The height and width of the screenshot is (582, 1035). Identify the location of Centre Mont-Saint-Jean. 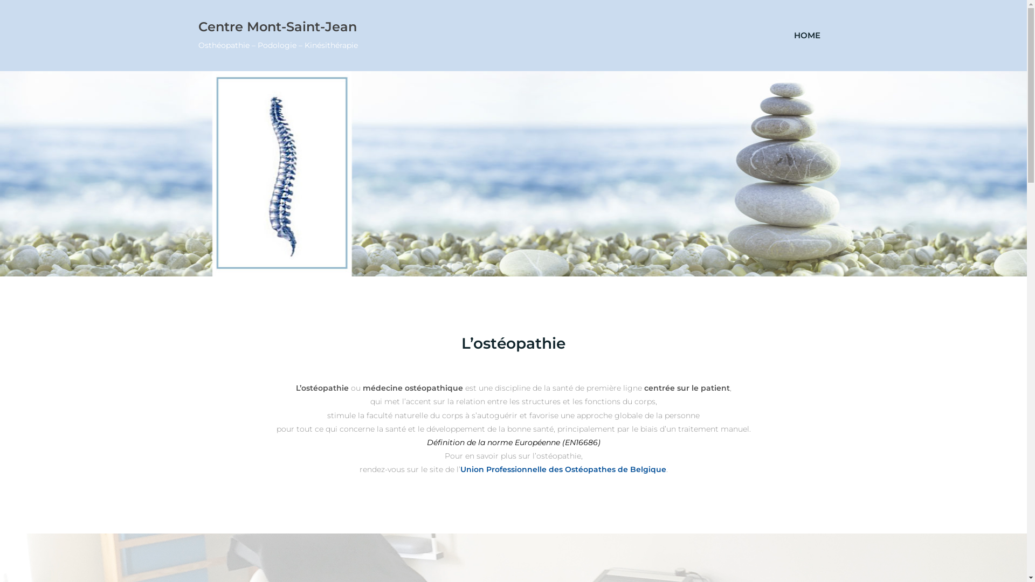
(278, 26).